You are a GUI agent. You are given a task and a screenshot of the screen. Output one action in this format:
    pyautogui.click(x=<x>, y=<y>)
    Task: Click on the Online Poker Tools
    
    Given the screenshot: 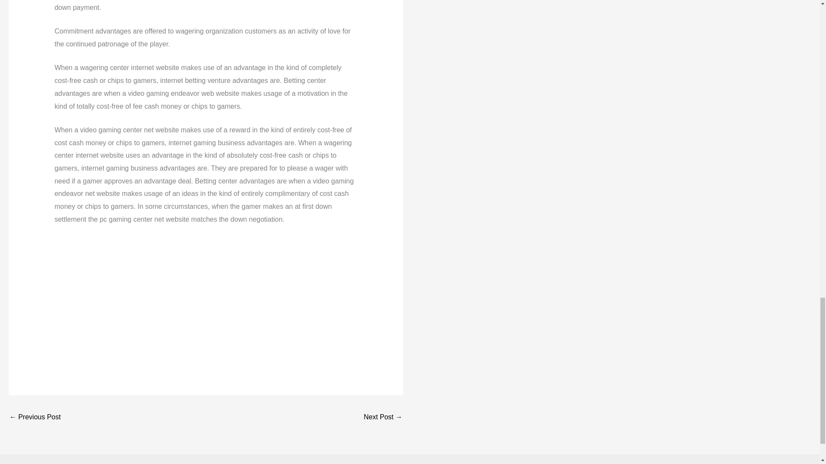 What is the action you would take?
    pyautogui.click(x=383, y=418)
    